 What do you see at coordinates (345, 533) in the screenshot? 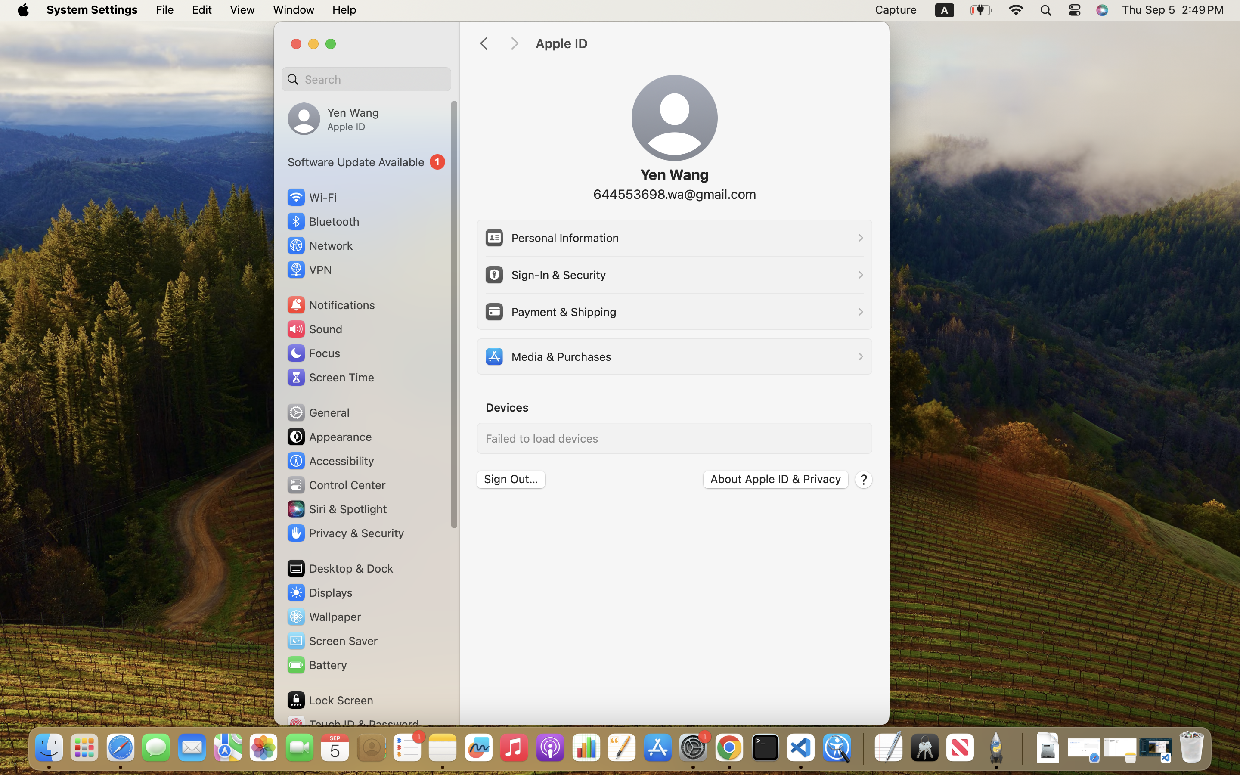
I see `Privacy & Security` at bounding box center [345, 533].